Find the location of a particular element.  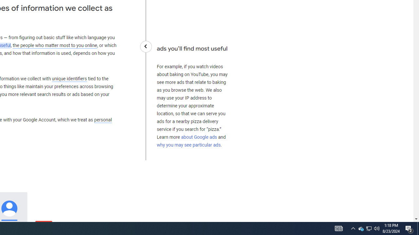

why you may see particular ads is located at coordinates (189, 145).